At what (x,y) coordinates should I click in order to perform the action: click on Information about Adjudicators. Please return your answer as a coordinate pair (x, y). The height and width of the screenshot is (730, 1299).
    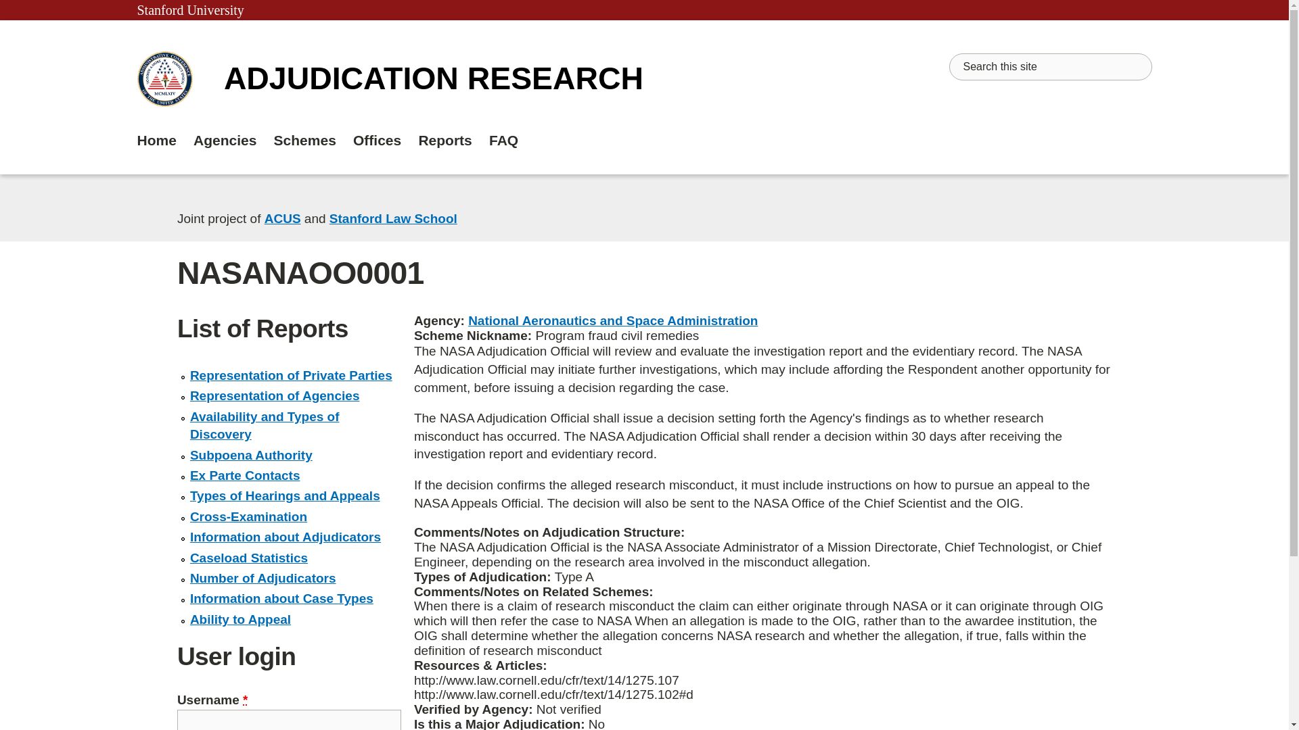
    Looking at the image, I should click on (285, 537).